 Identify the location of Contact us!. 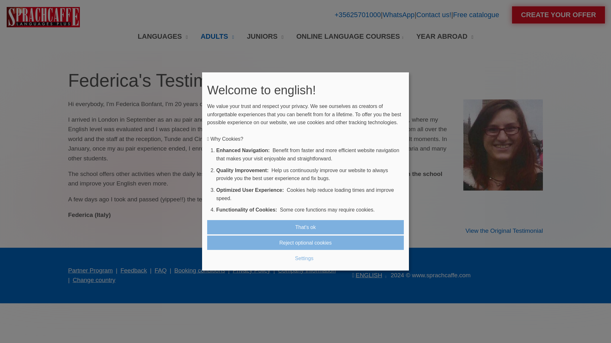
(433, 15).